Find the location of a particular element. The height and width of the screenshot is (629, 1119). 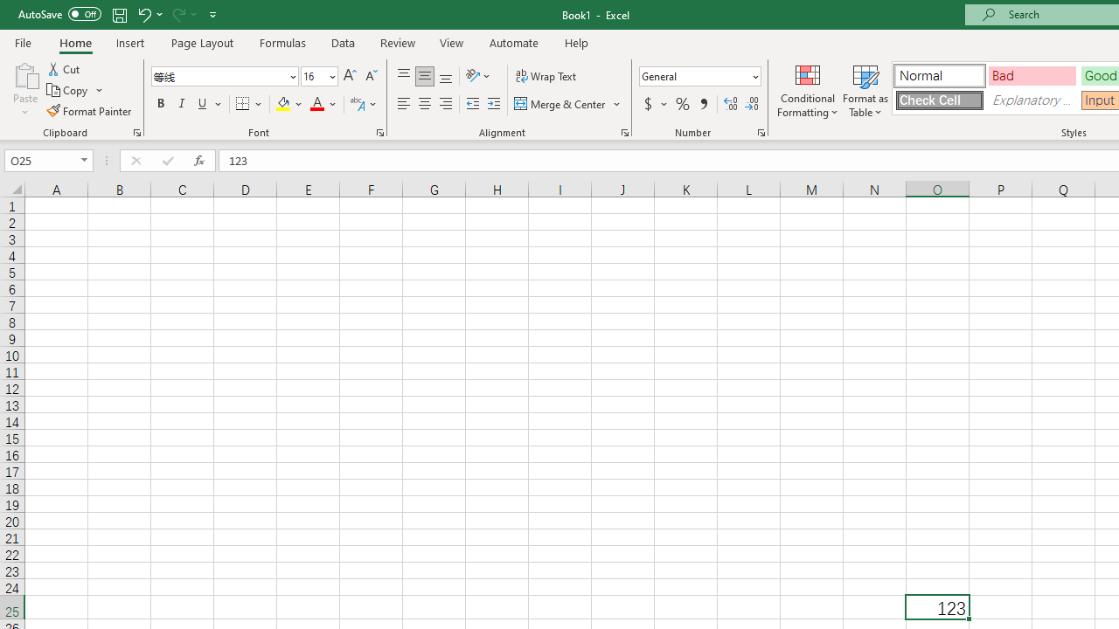

Font is located at coordinates (219, 76).